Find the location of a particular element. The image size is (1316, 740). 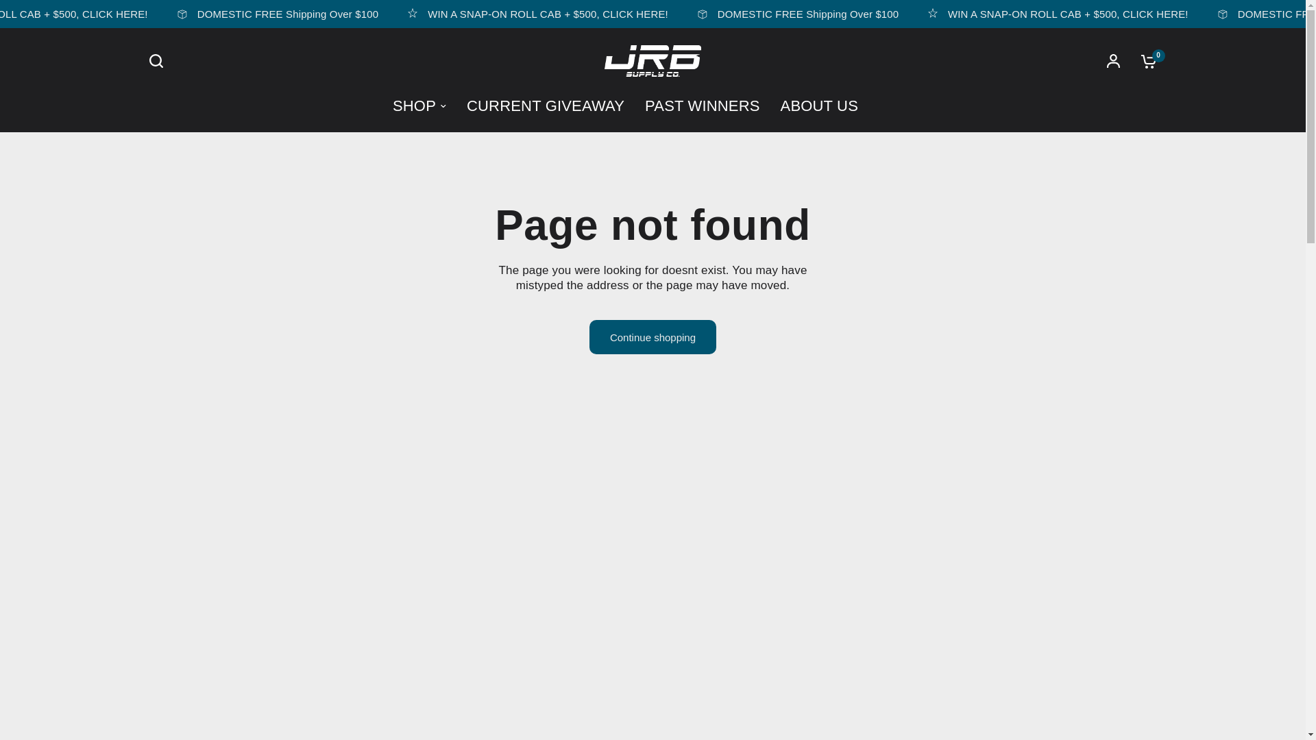

My Account is located at coordinates (1113, 60).